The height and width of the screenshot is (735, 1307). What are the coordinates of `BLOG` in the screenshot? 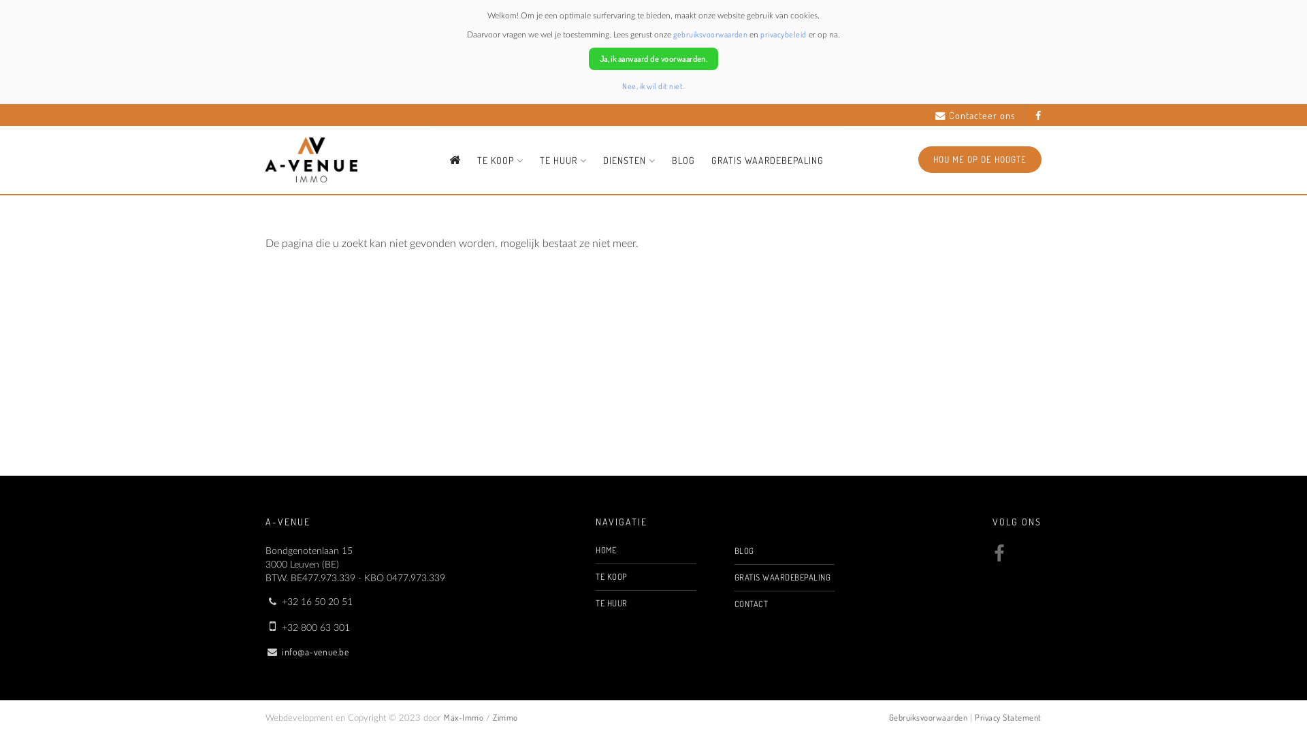 It's located at (683, 161).